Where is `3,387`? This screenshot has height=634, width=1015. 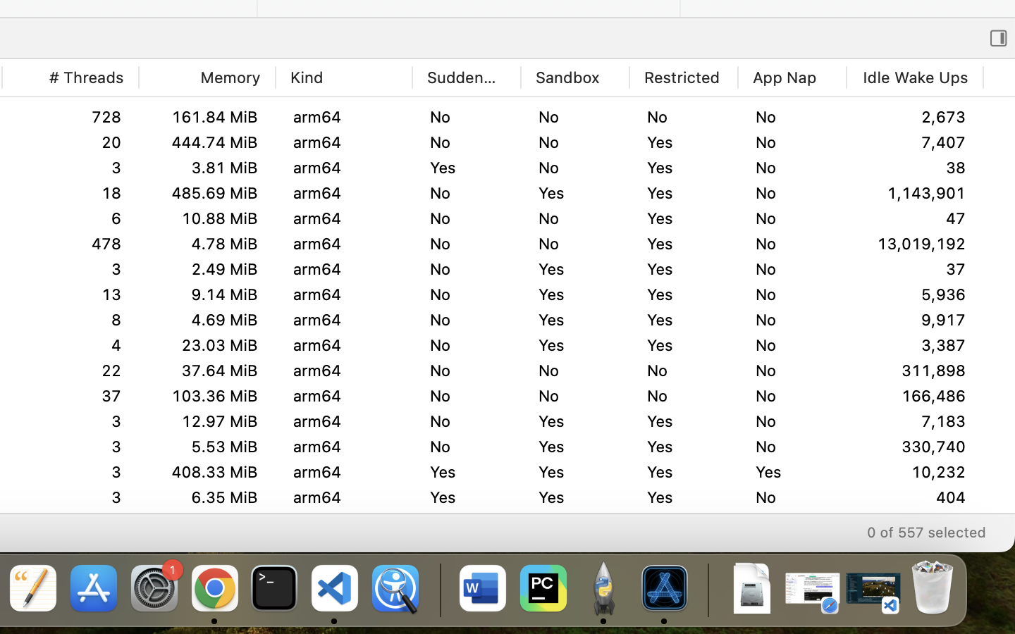
3,387 is located at coordinates (915, 421).